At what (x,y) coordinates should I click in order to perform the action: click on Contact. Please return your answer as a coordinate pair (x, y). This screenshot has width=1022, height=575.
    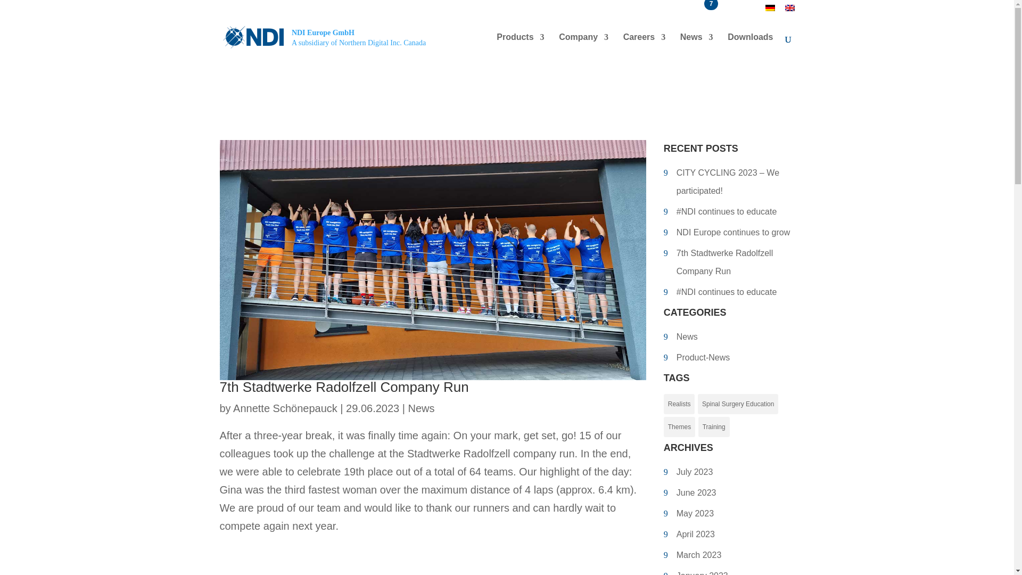
    Looking at the image, I should click on (742, 11).